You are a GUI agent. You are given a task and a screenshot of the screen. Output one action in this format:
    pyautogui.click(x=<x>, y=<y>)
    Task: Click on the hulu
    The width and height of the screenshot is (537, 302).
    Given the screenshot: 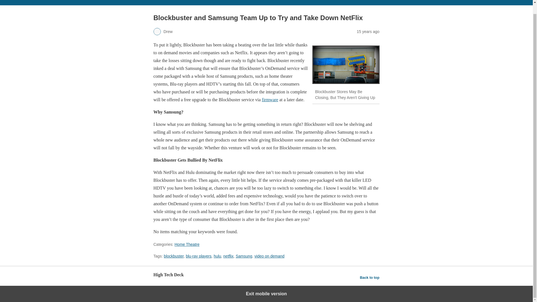 What is the action you would take?
    pyautogui.click(x=217, y=256)
    